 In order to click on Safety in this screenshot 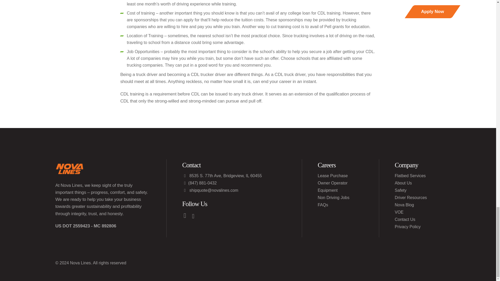, I will do `click(401, 190)`.